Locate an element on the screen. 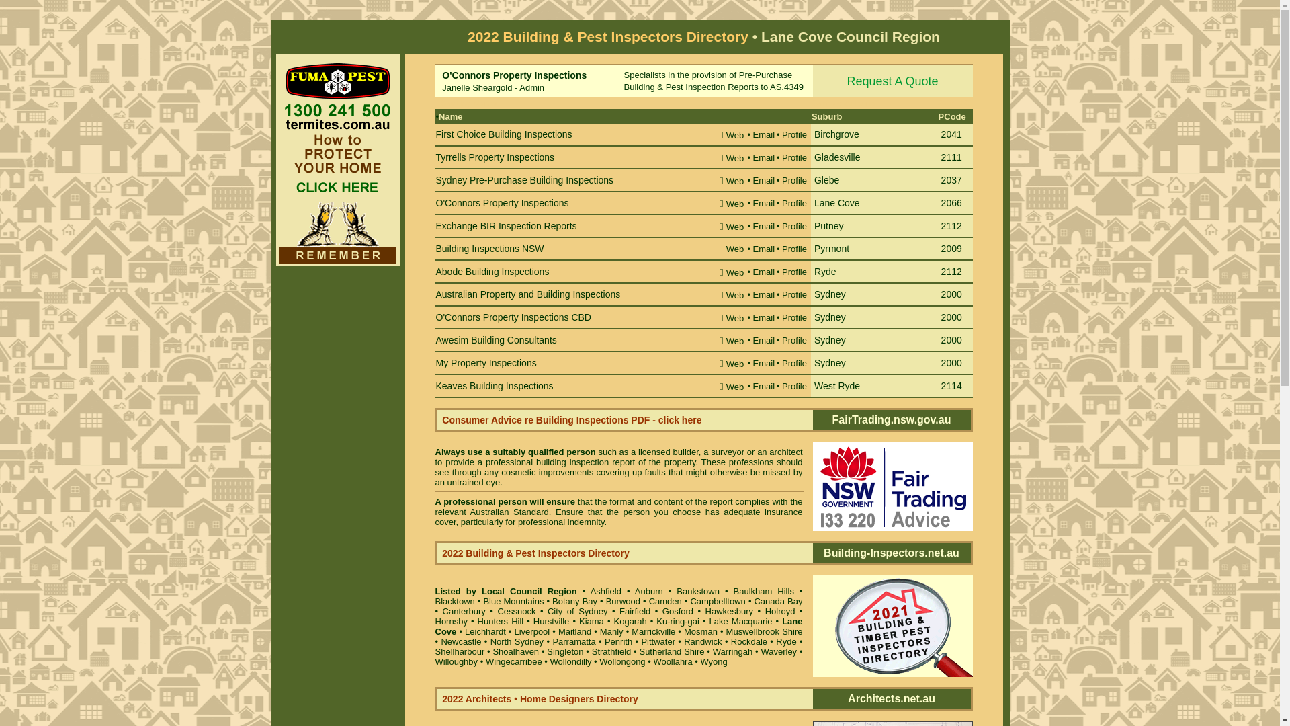  Hurstville is located at coordinates (551, 621).